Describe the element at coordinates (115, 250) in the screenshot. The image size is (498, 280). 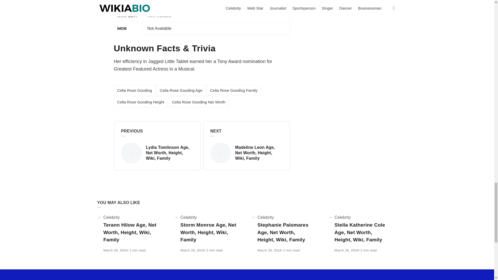
I see `March 28, 2024` at that location.